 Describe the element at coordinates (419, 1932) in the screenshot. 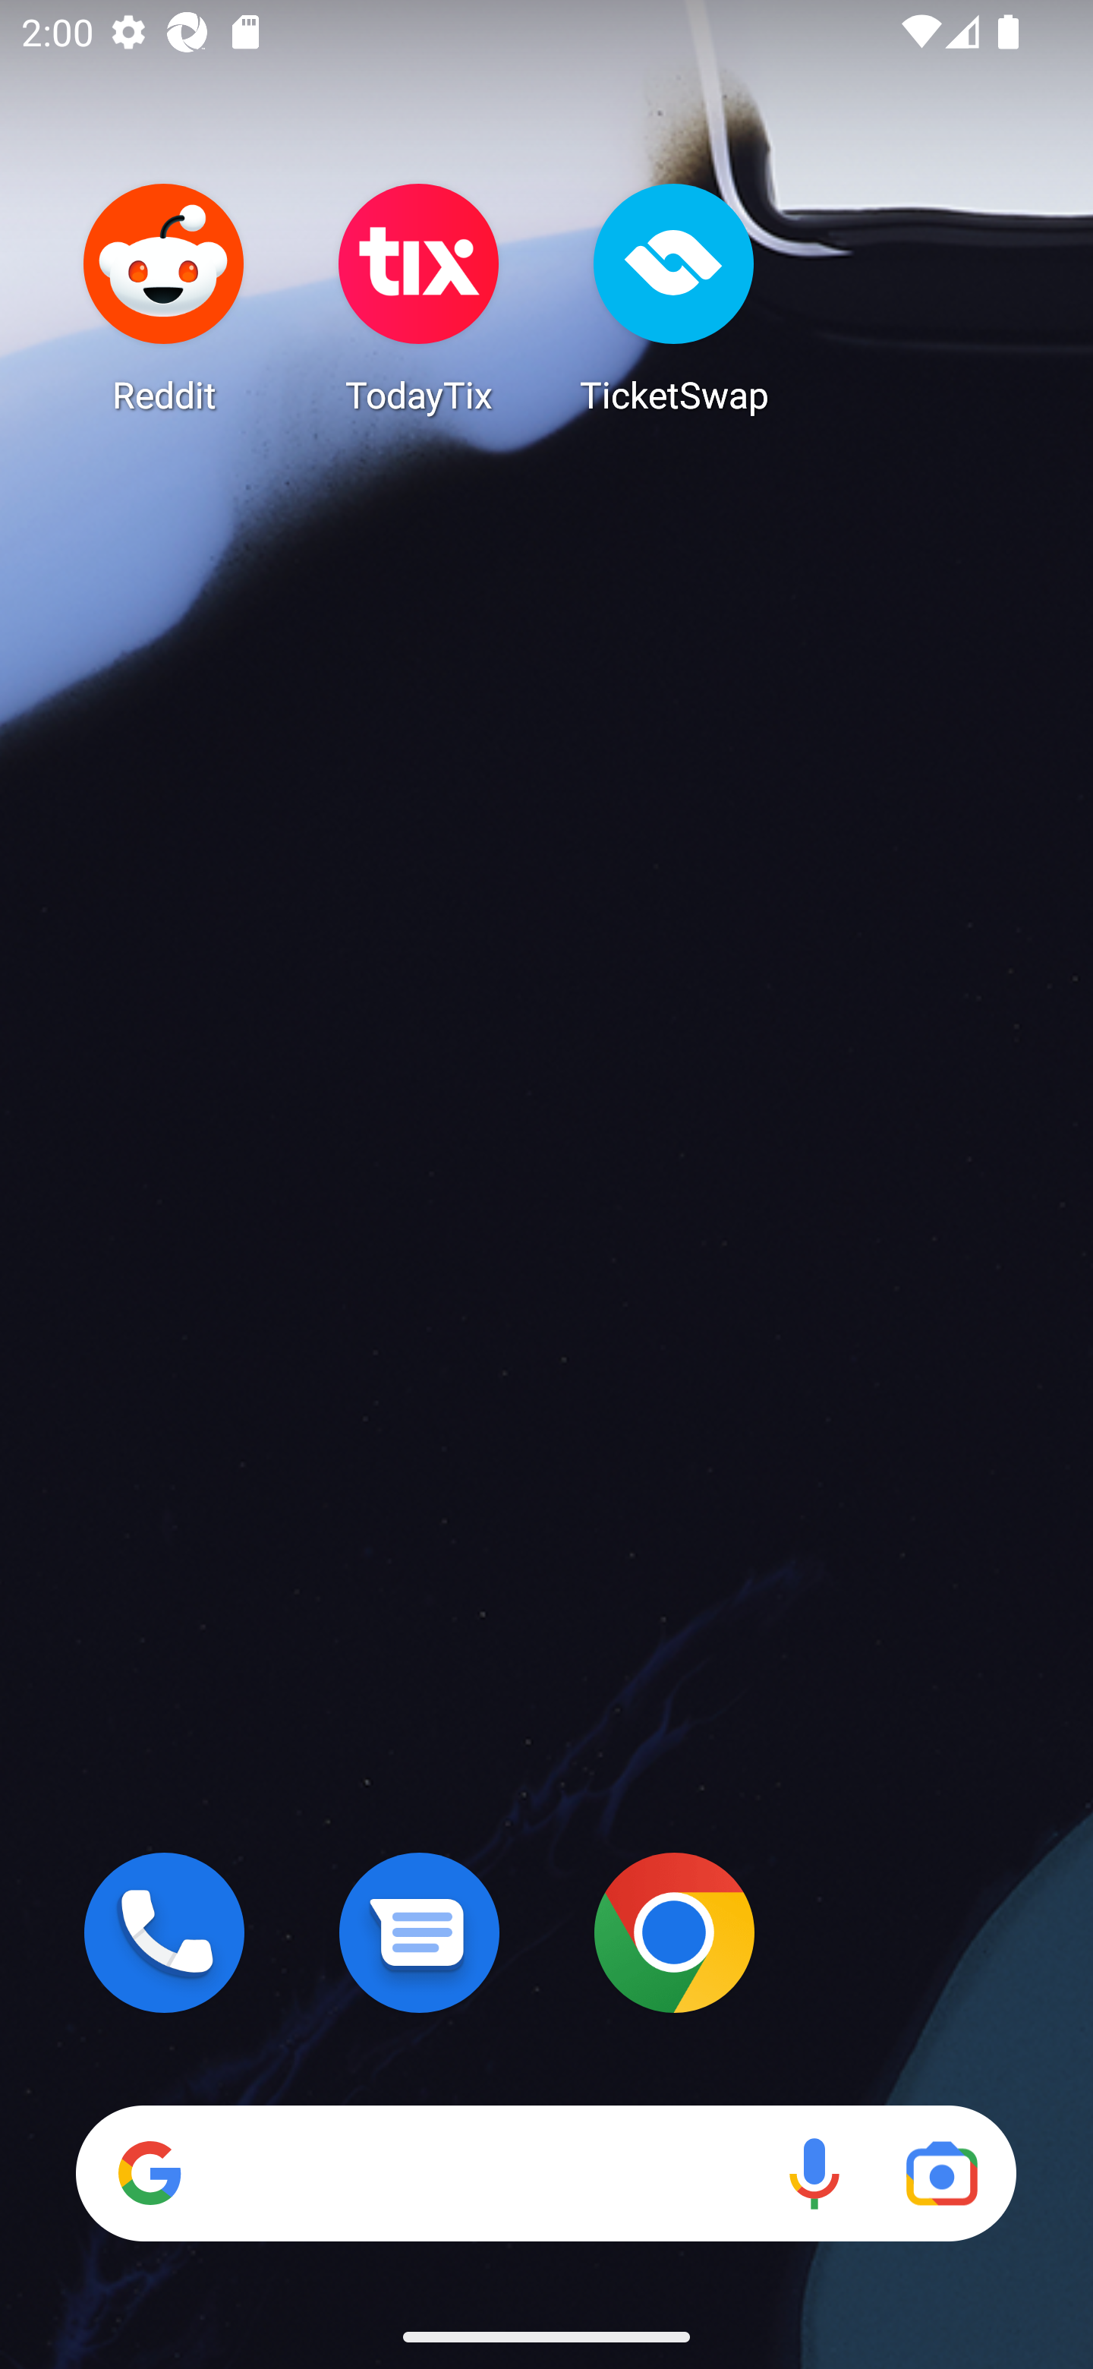

I see `Messages` at that location.